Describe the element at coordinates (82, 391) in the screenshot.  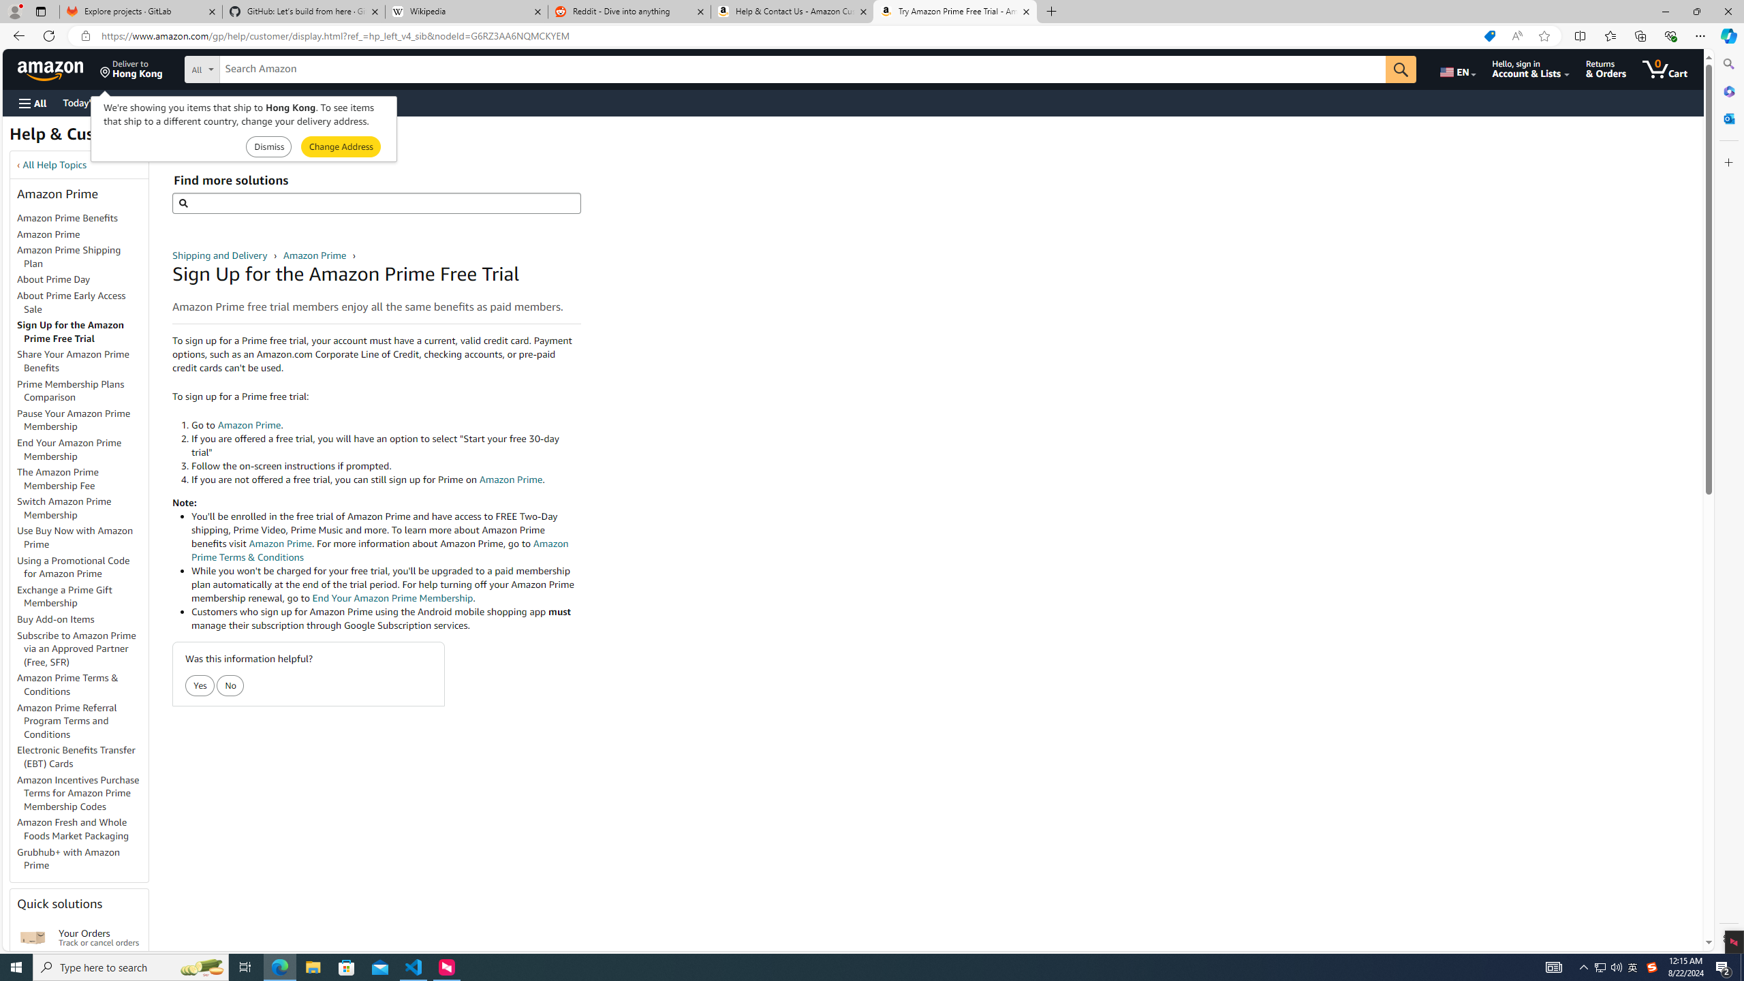
I see `Prime Membership Plans Comparison` at that location.